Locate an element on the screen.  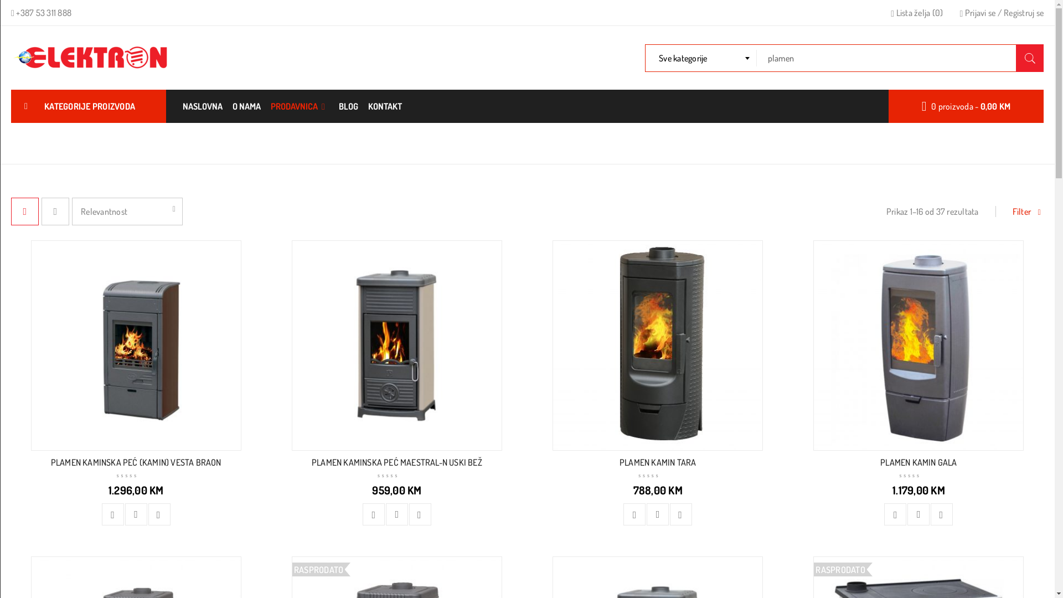
Uporedi is located at coordinates (397, 514).